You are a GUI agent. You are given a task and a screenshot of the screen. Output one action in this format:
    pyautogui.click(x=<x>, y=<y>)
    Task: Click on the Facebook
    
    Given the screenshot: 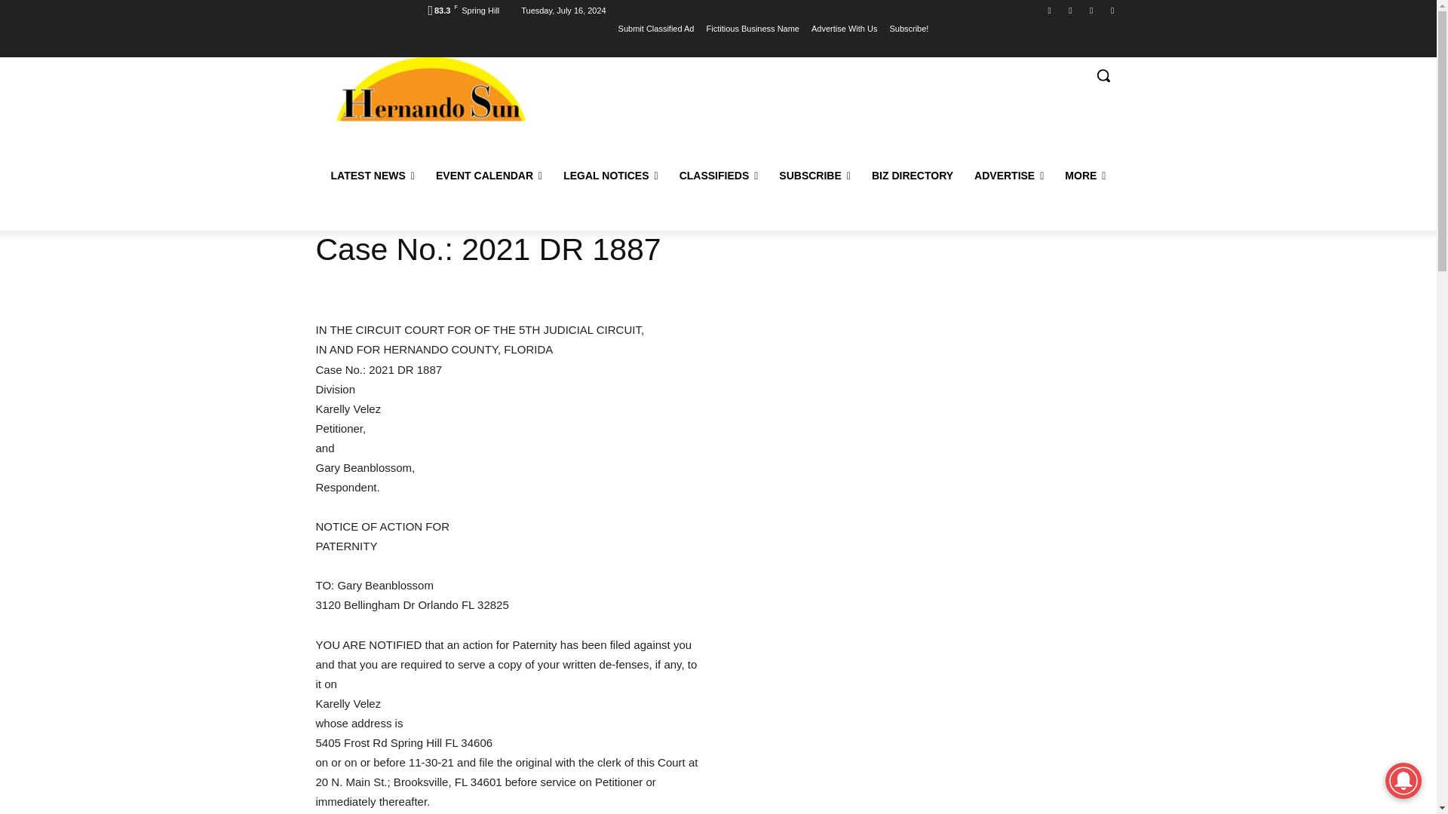 What is the action you would take?
    pyautogui.click(x=1050, y=10)
    